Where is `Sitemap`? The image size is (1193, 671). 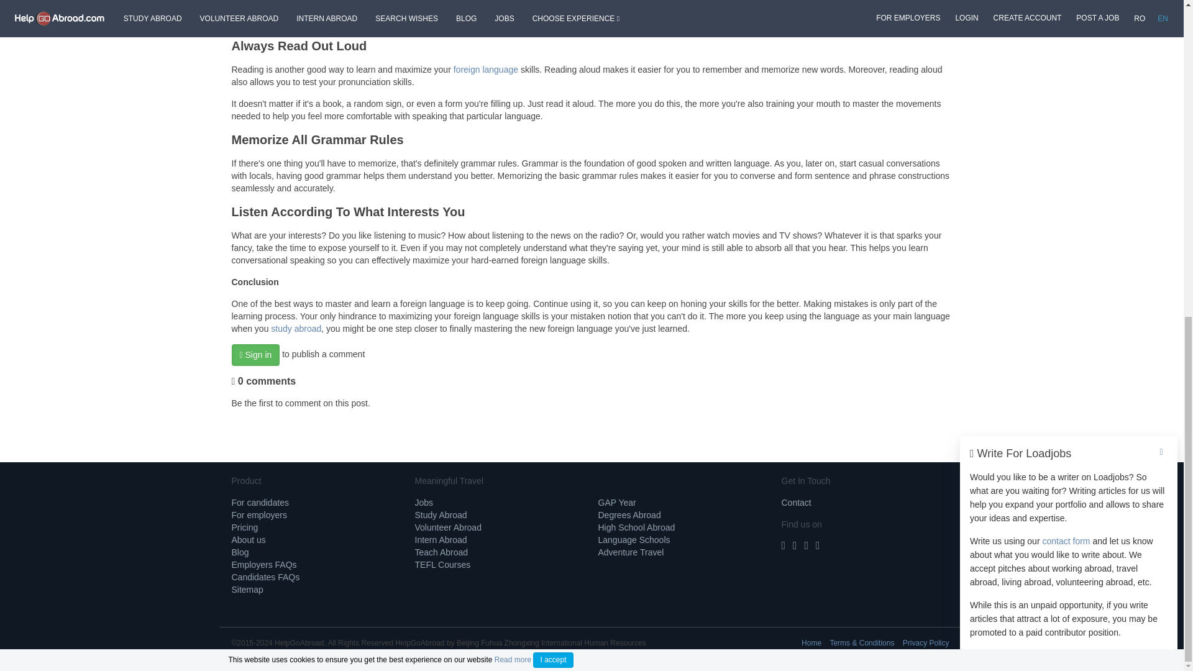 Sitemap is located at coordinates (247, 589).